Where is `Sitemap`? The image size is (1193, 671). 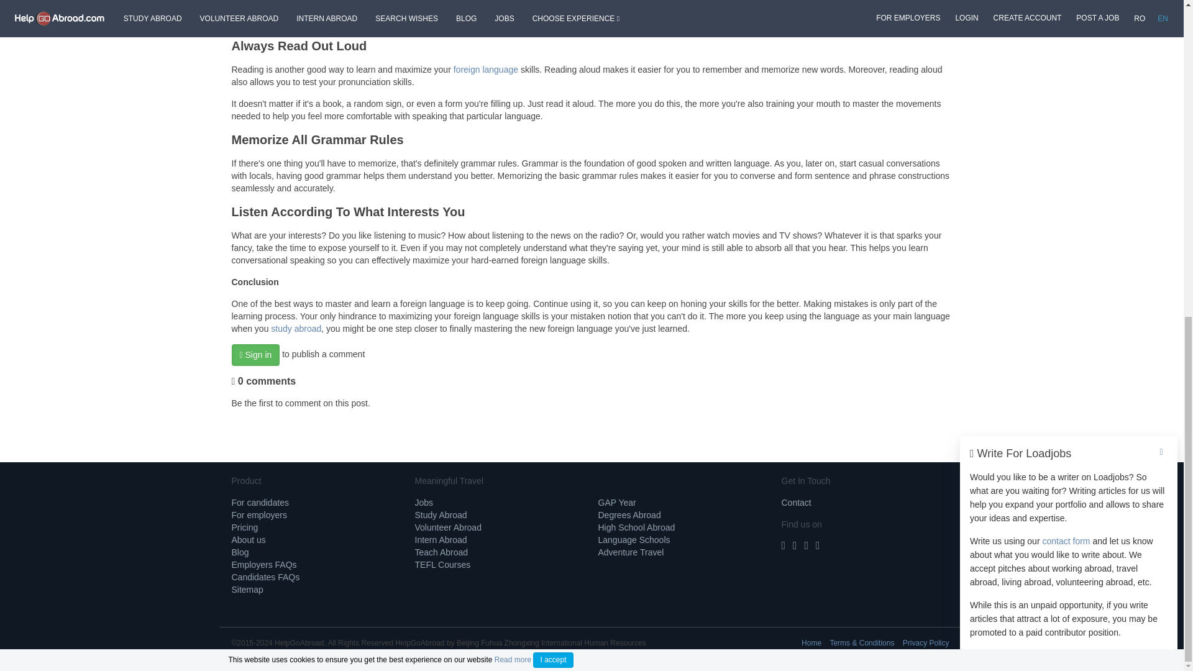 Sitemap is located at coordinates (247, 589).